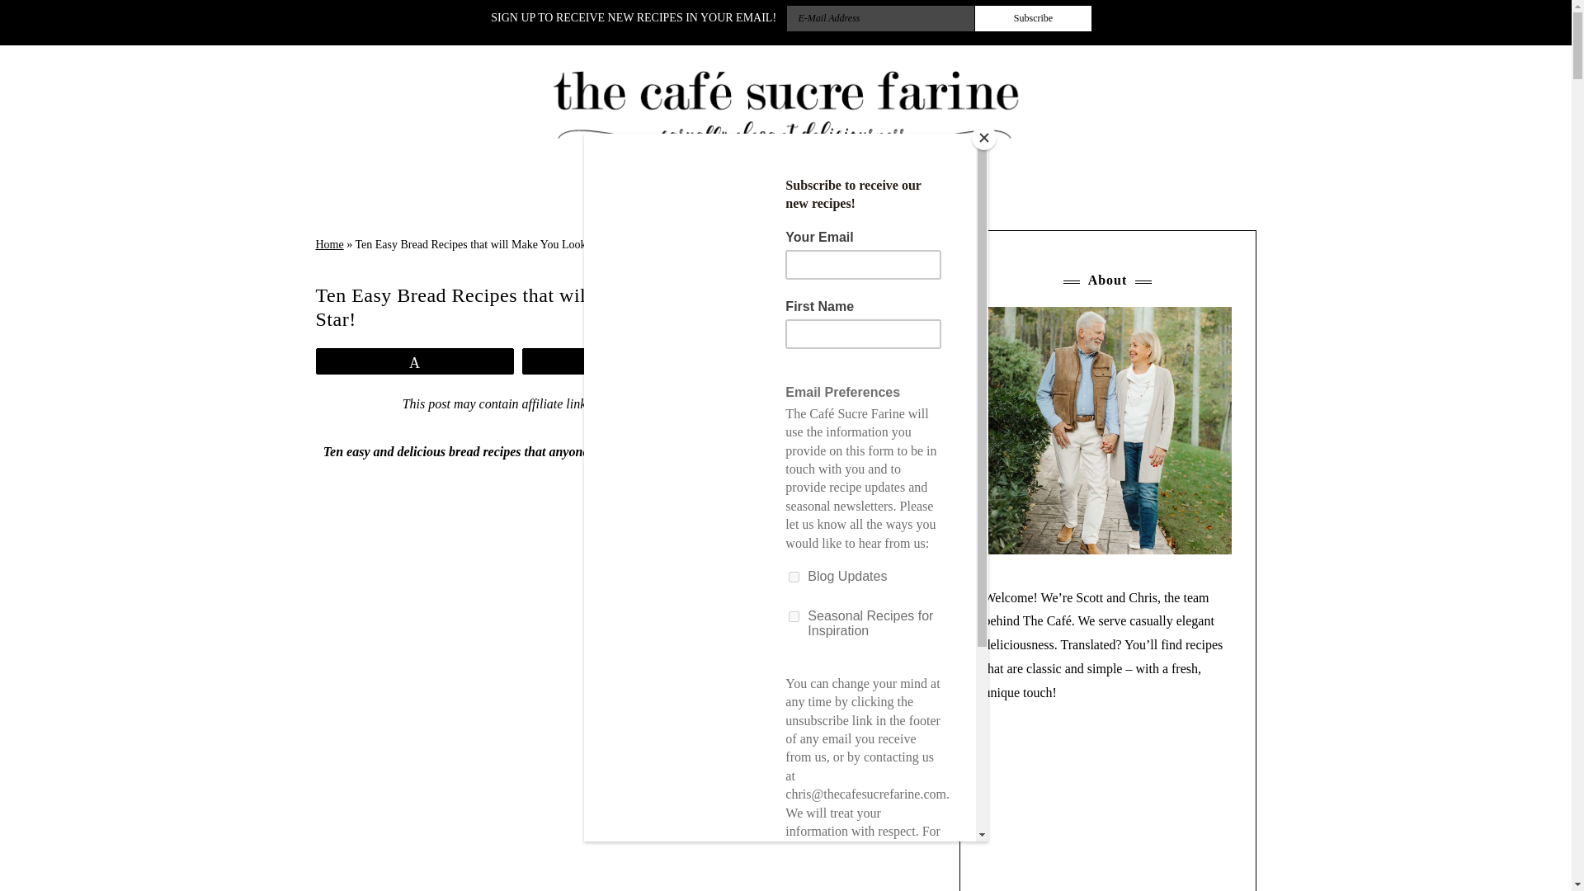 The width and height of the screenshot is (1584, 891). What do you see at coordinates (329, 244) in the screenshot?
I see `Home` at bounding box center [329, 244].